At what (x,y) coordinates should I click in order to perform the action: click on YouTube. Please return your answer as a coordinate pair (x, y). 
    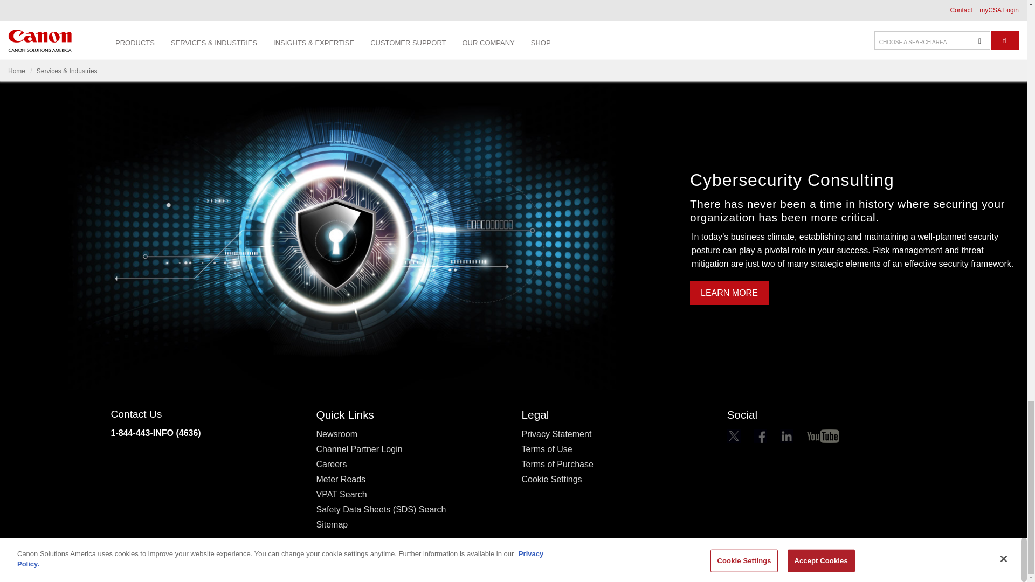
    Looking at the image, I should click on (823, 436).